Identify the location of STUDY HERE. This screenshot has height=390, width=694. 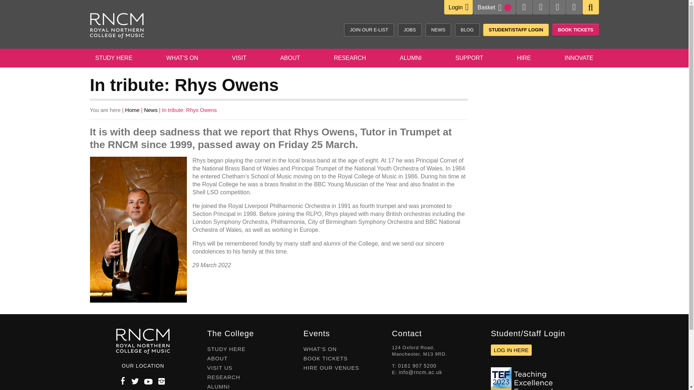
(113, 59).